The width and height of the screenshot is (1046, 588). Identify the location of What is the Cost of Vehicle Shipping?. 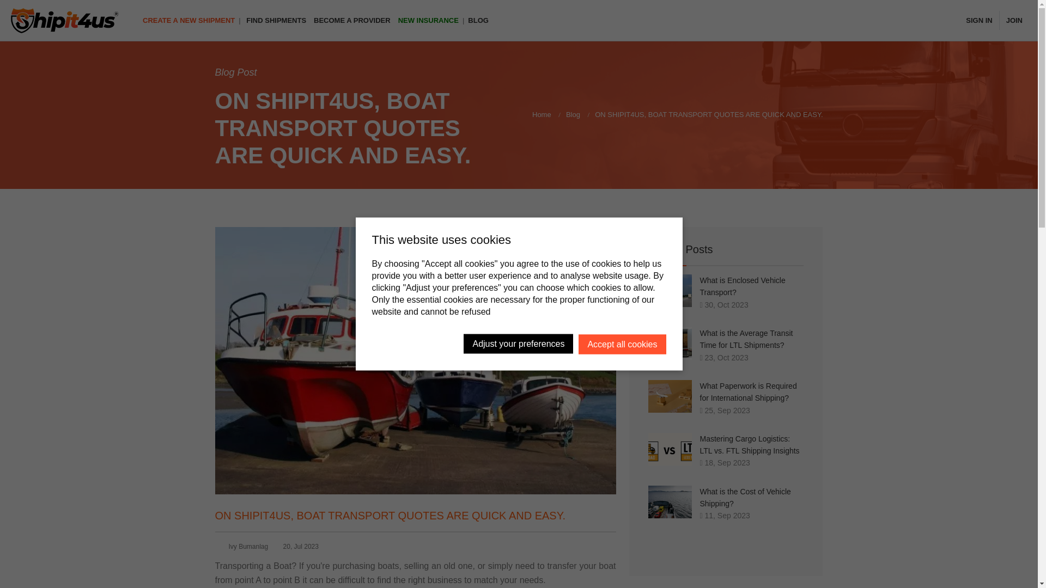
(745, 497).